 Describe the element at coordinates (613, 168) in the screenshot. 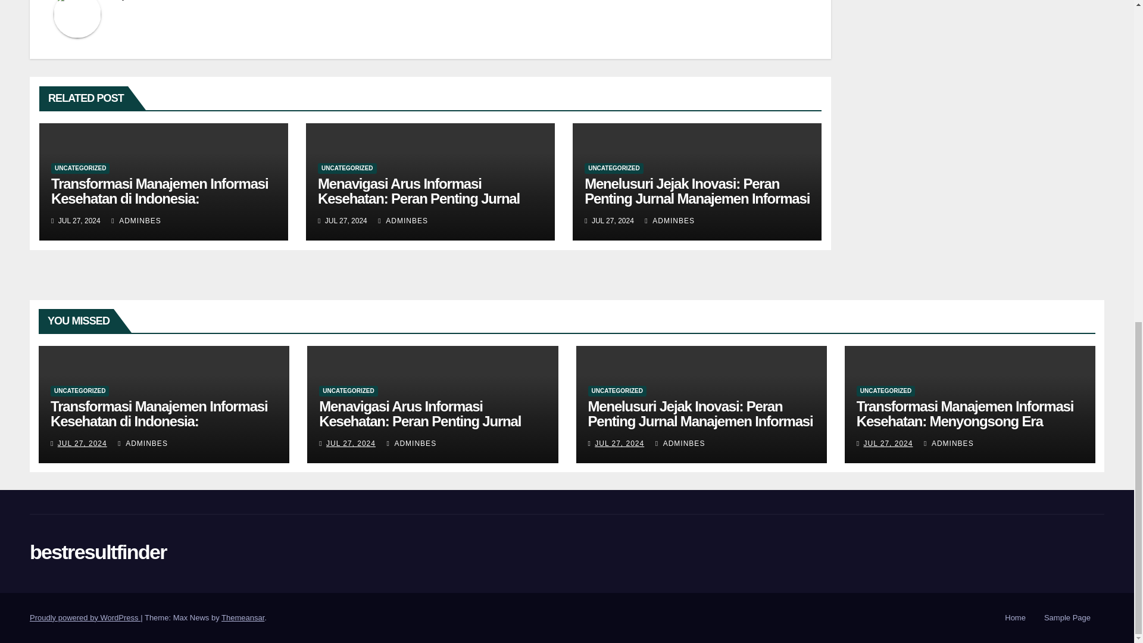

I see `UNCATEGORIZED` at that location.